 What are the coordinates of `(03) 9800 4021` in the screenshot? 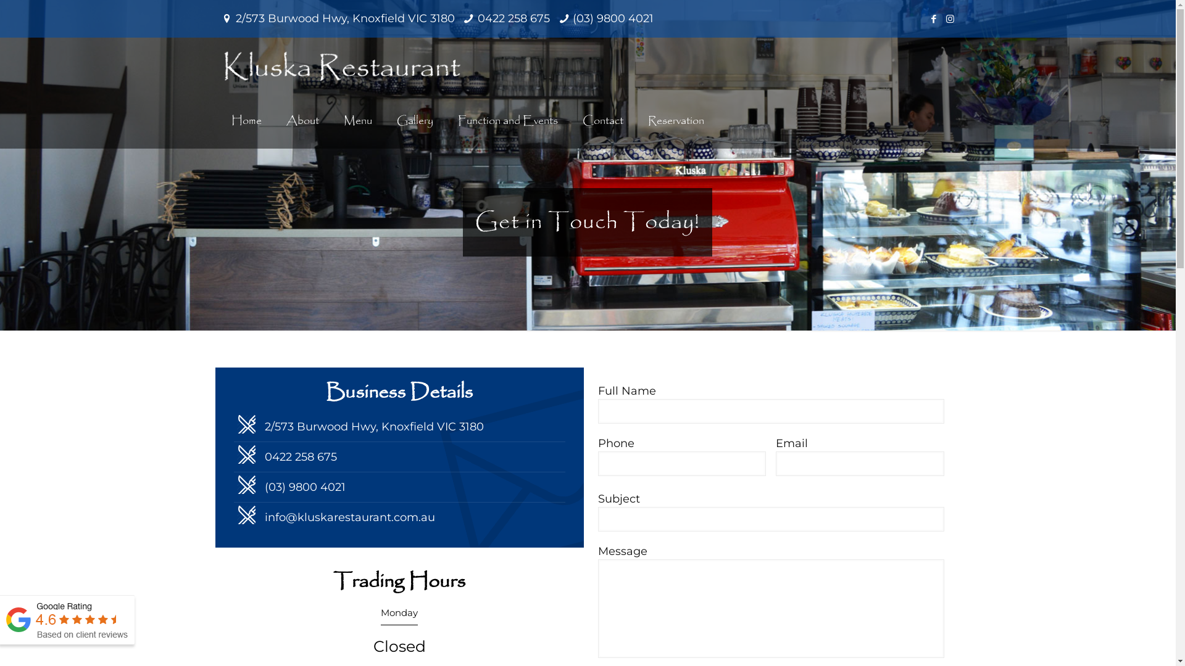 It's located at (613, 18).